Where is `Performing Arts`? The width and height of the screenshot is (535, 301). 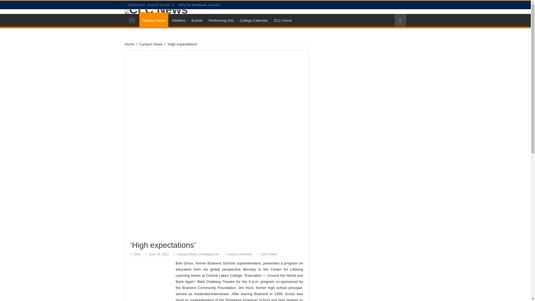
Performing Arts is located at coordinates (221, 20).